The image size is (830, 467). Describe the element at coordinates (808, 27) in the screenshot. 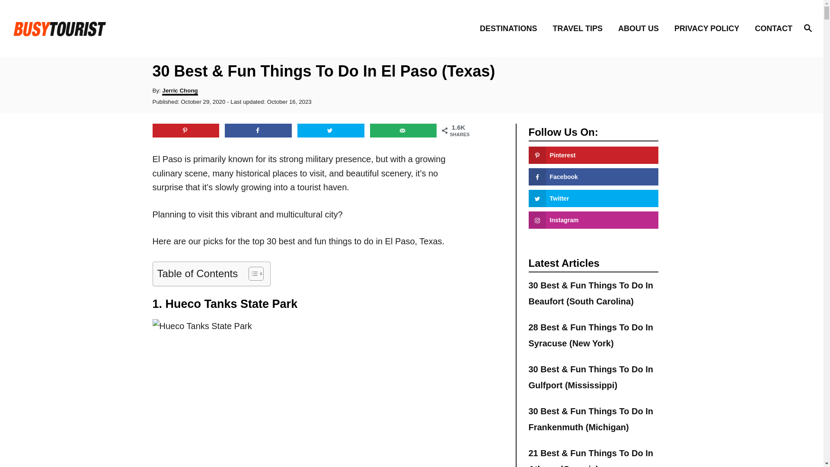

I see `Magnifying Glass` at that location.